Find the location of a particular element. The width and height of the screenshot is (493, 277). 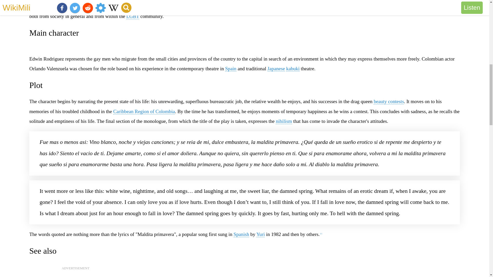

Ulysses is located at coordinates (99, 6).